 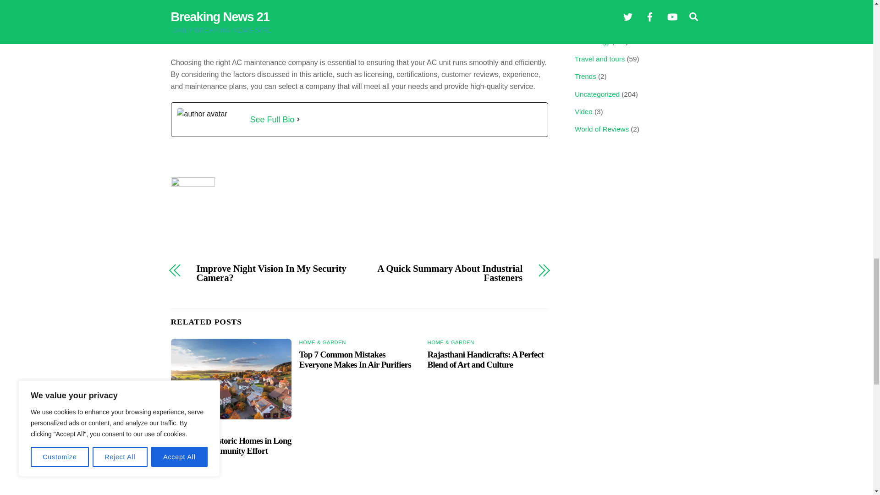 I want to click on See Full Bio, so click(x=272, y=120).